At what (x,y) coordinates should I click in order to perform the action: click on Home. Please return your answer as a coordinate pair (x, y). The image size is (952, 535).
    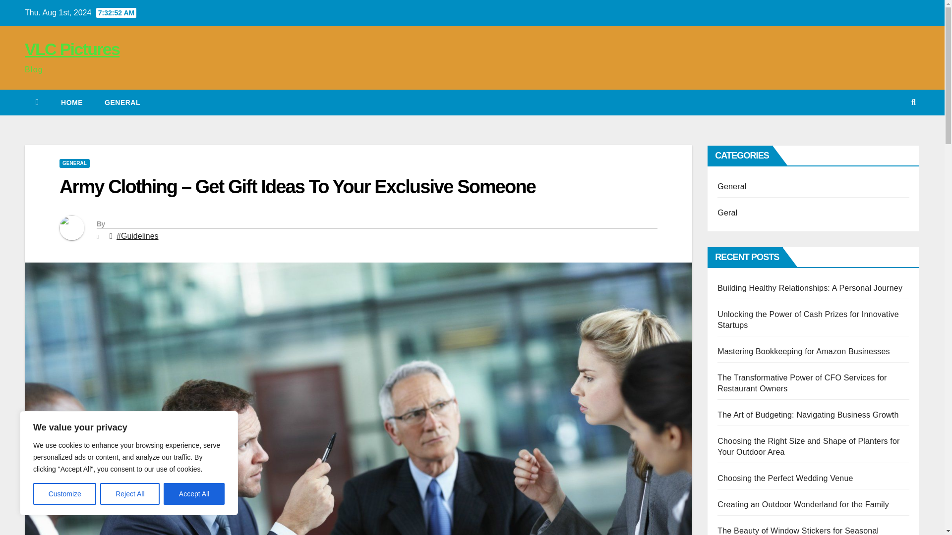
    Looking at the image, I should click on (71, 103).